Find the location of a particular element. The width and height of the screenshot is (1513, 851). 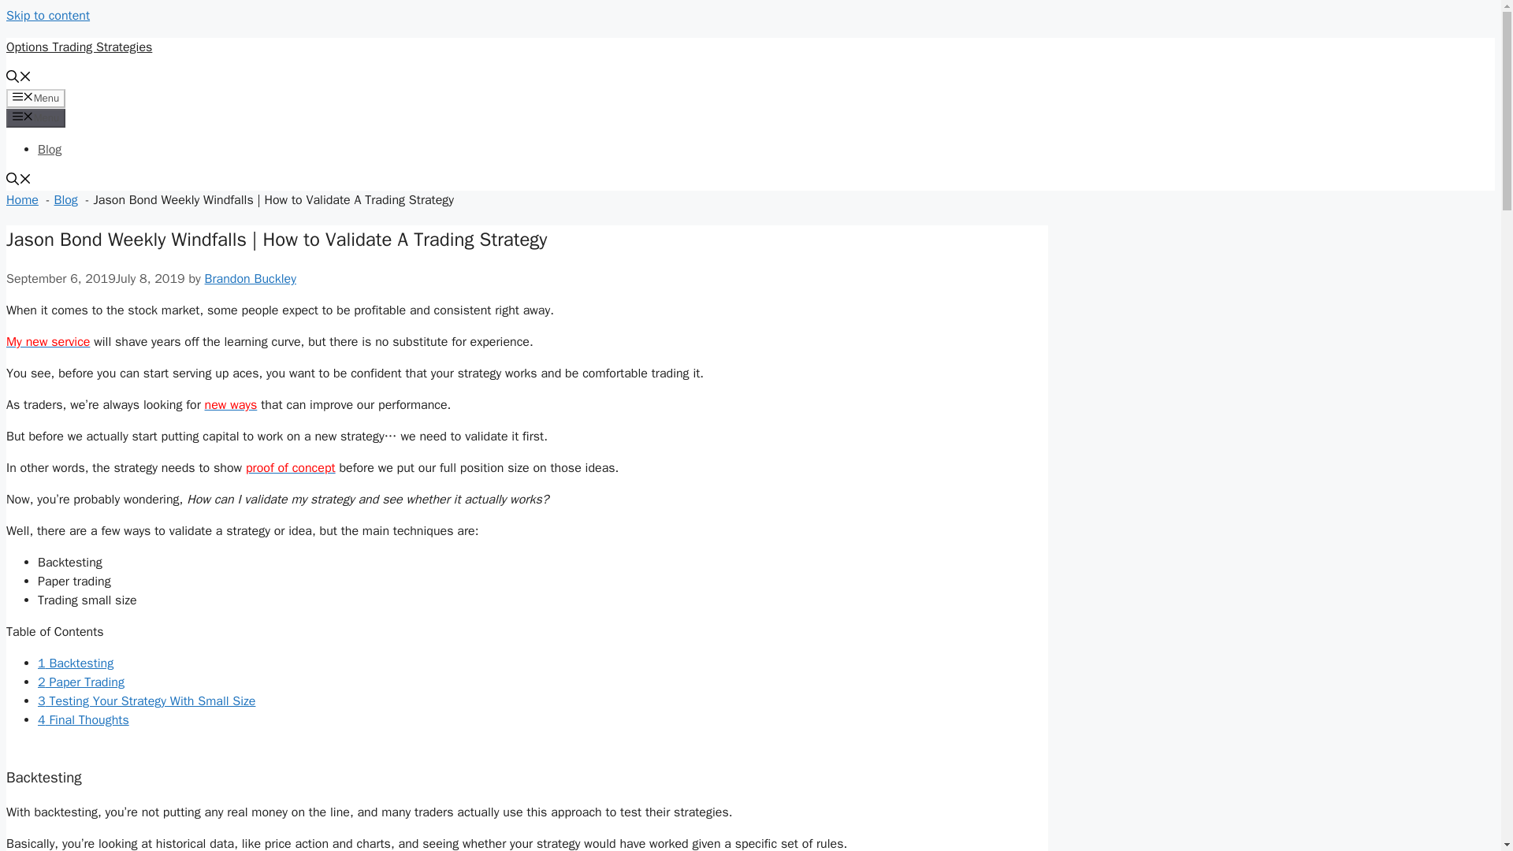

2 Paper Trading is located at coordinates (80, 682).